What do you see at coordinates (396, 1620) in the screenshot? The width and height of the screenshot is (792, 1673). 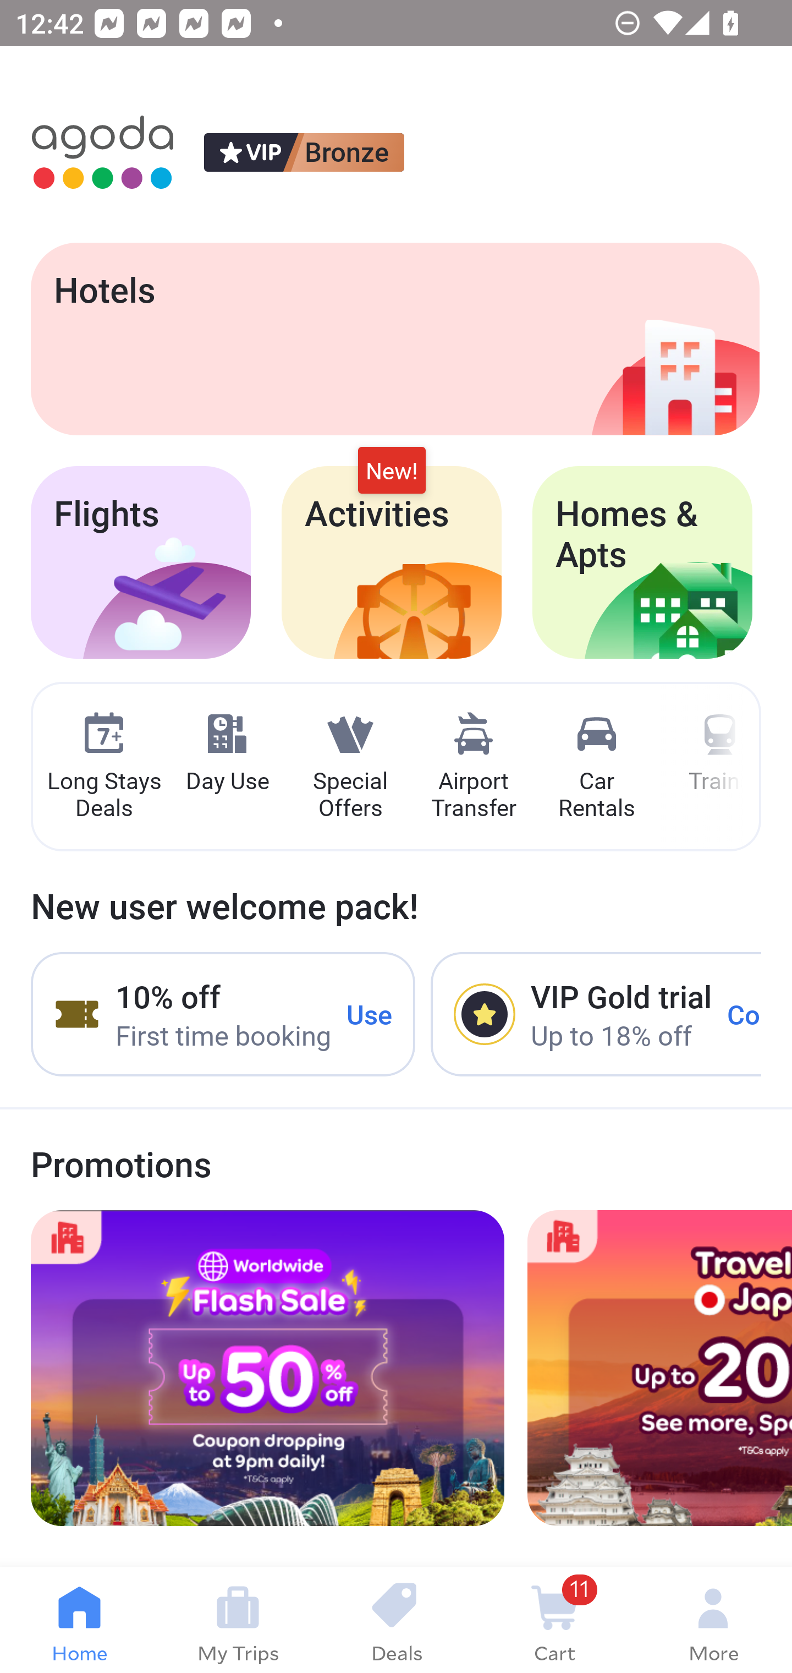 I see `Deals` at bounding box center [396, 1620].